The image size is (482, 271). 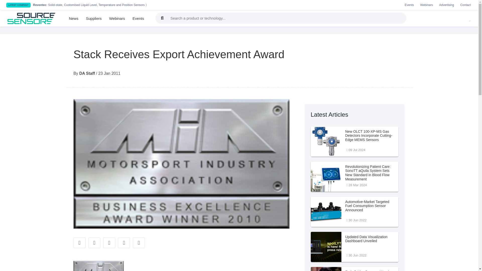 I want to click on Events, so click(x=138, y=19).